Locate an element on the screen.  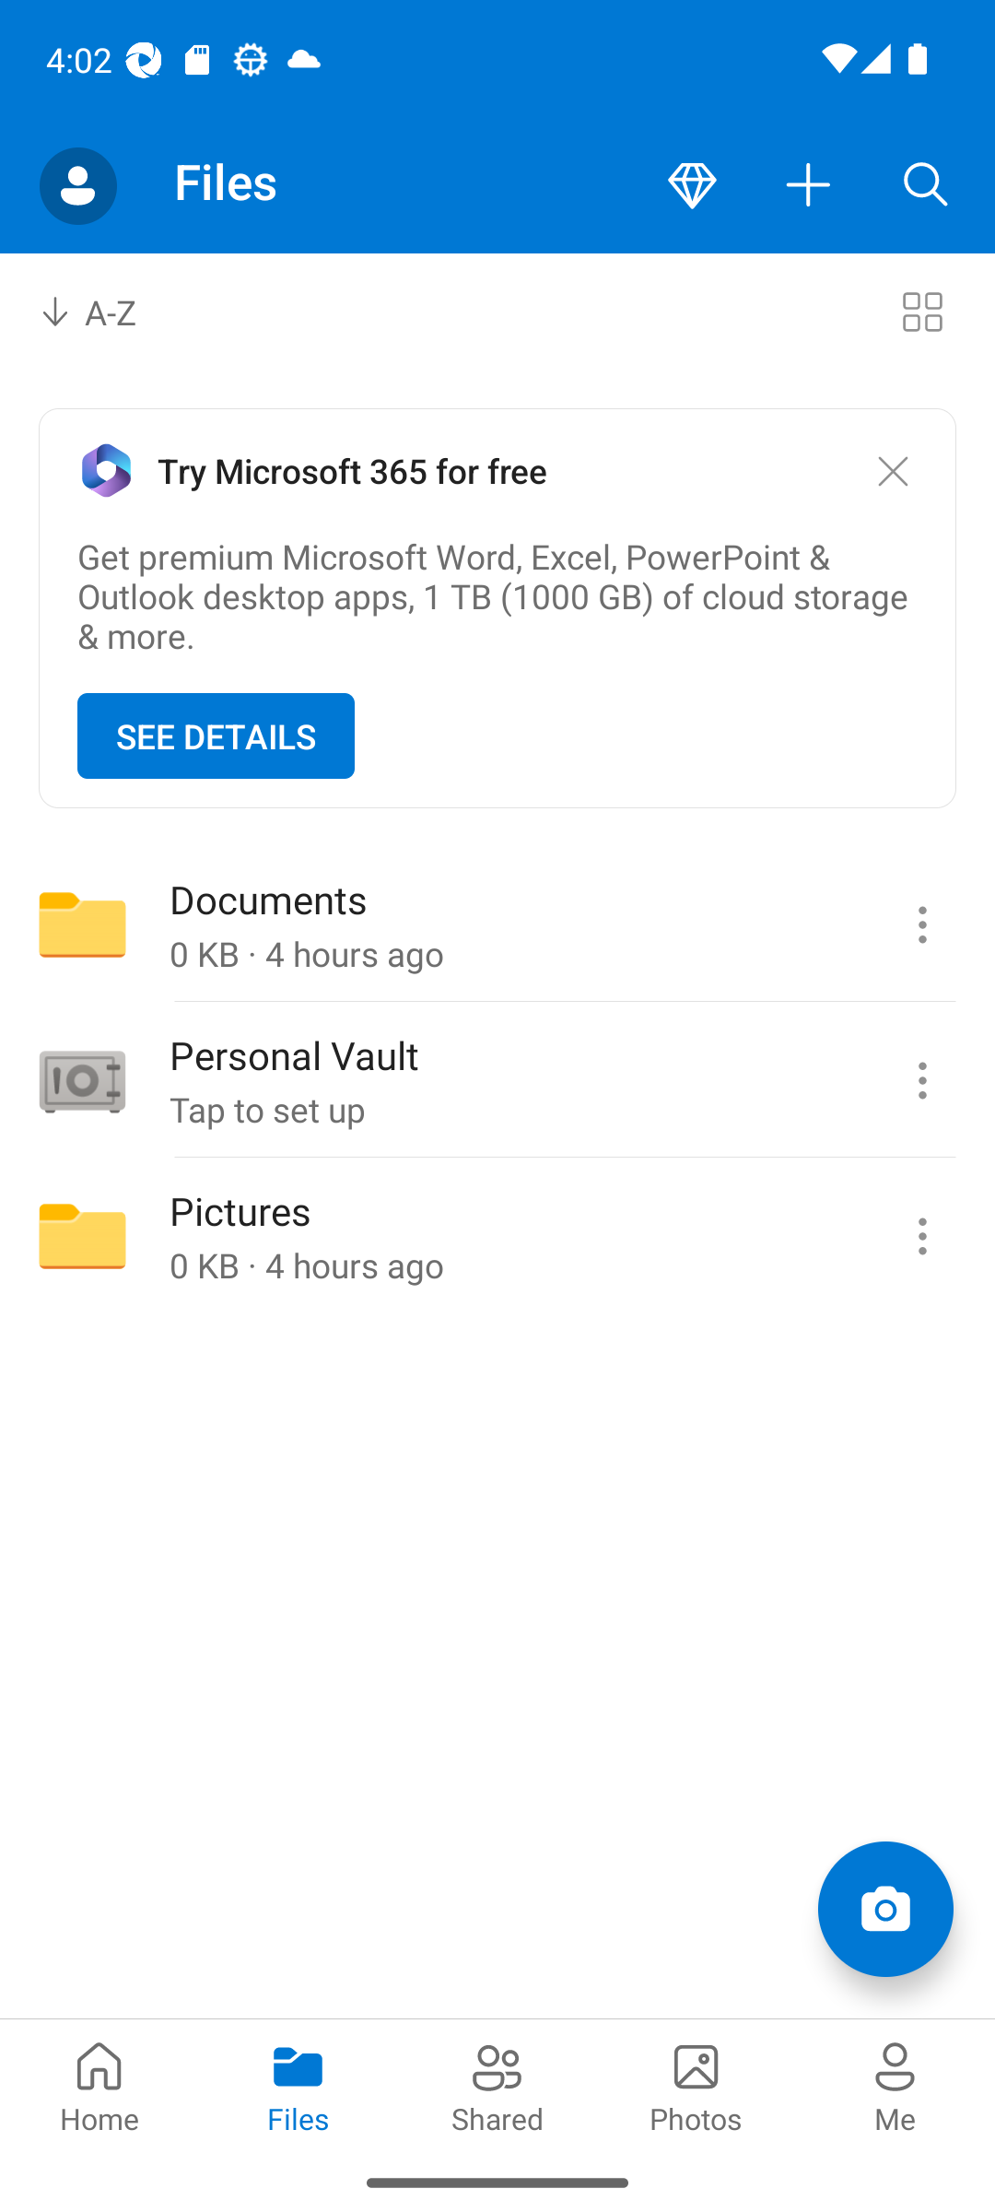
Personal Vault commands is located at coordinates (921, 1080).